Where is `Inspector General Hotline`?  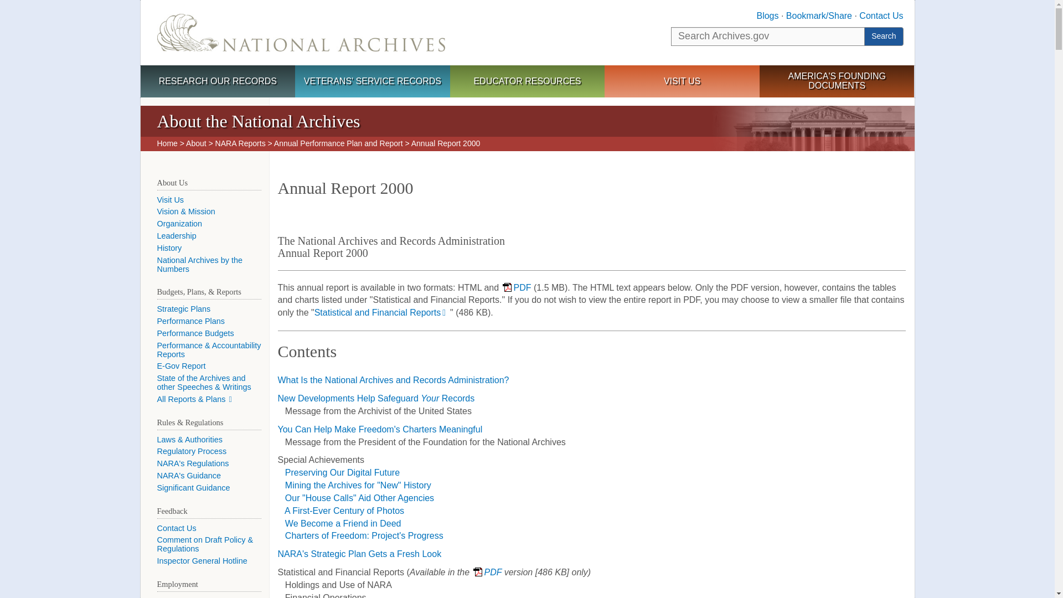
Inspector General Hotline is located at coordinates (203, 560).